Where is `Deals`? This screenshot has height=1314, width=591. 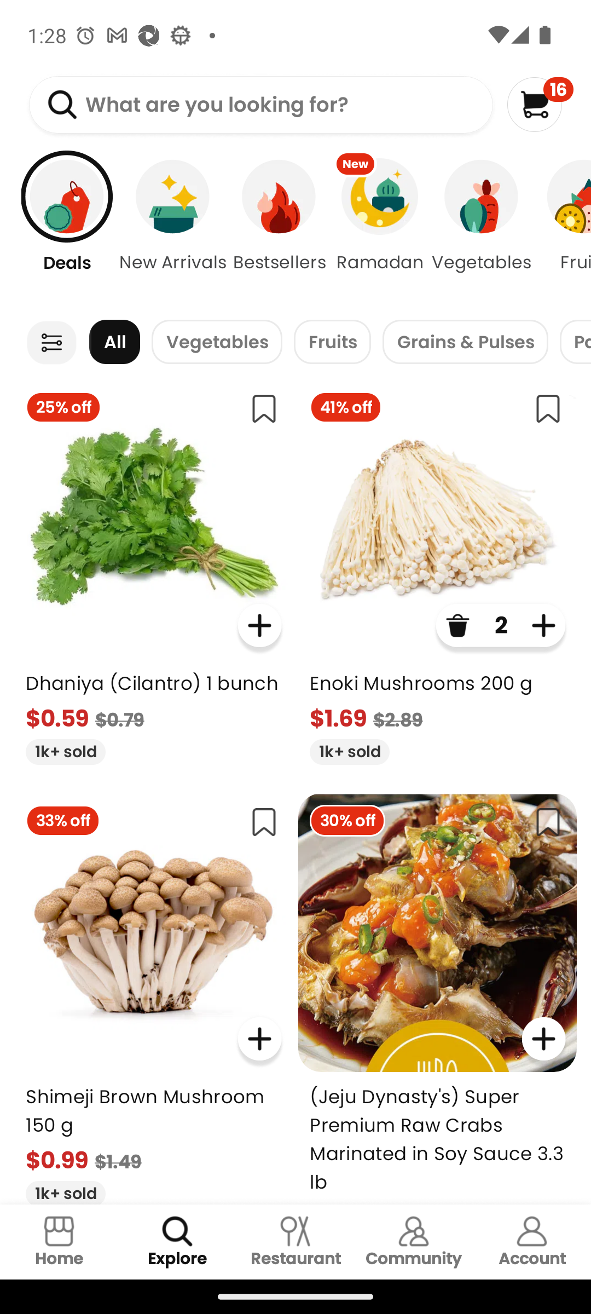 Deals is located at coordinates (59, 230).